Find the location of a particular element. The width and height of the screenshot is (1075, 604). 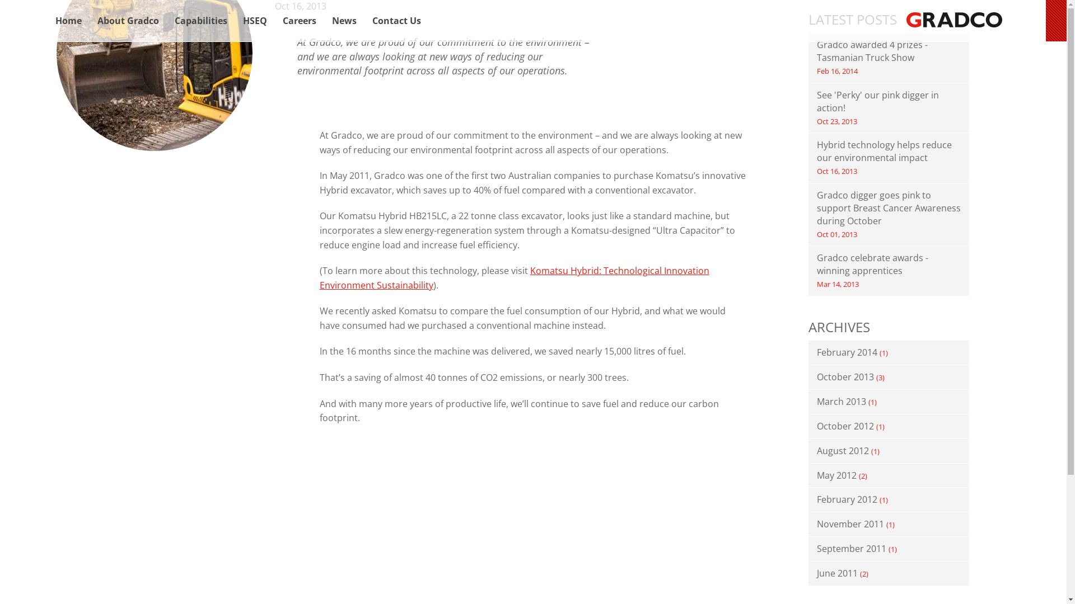

August 2012 (1) is located at coordinates (889, 451).